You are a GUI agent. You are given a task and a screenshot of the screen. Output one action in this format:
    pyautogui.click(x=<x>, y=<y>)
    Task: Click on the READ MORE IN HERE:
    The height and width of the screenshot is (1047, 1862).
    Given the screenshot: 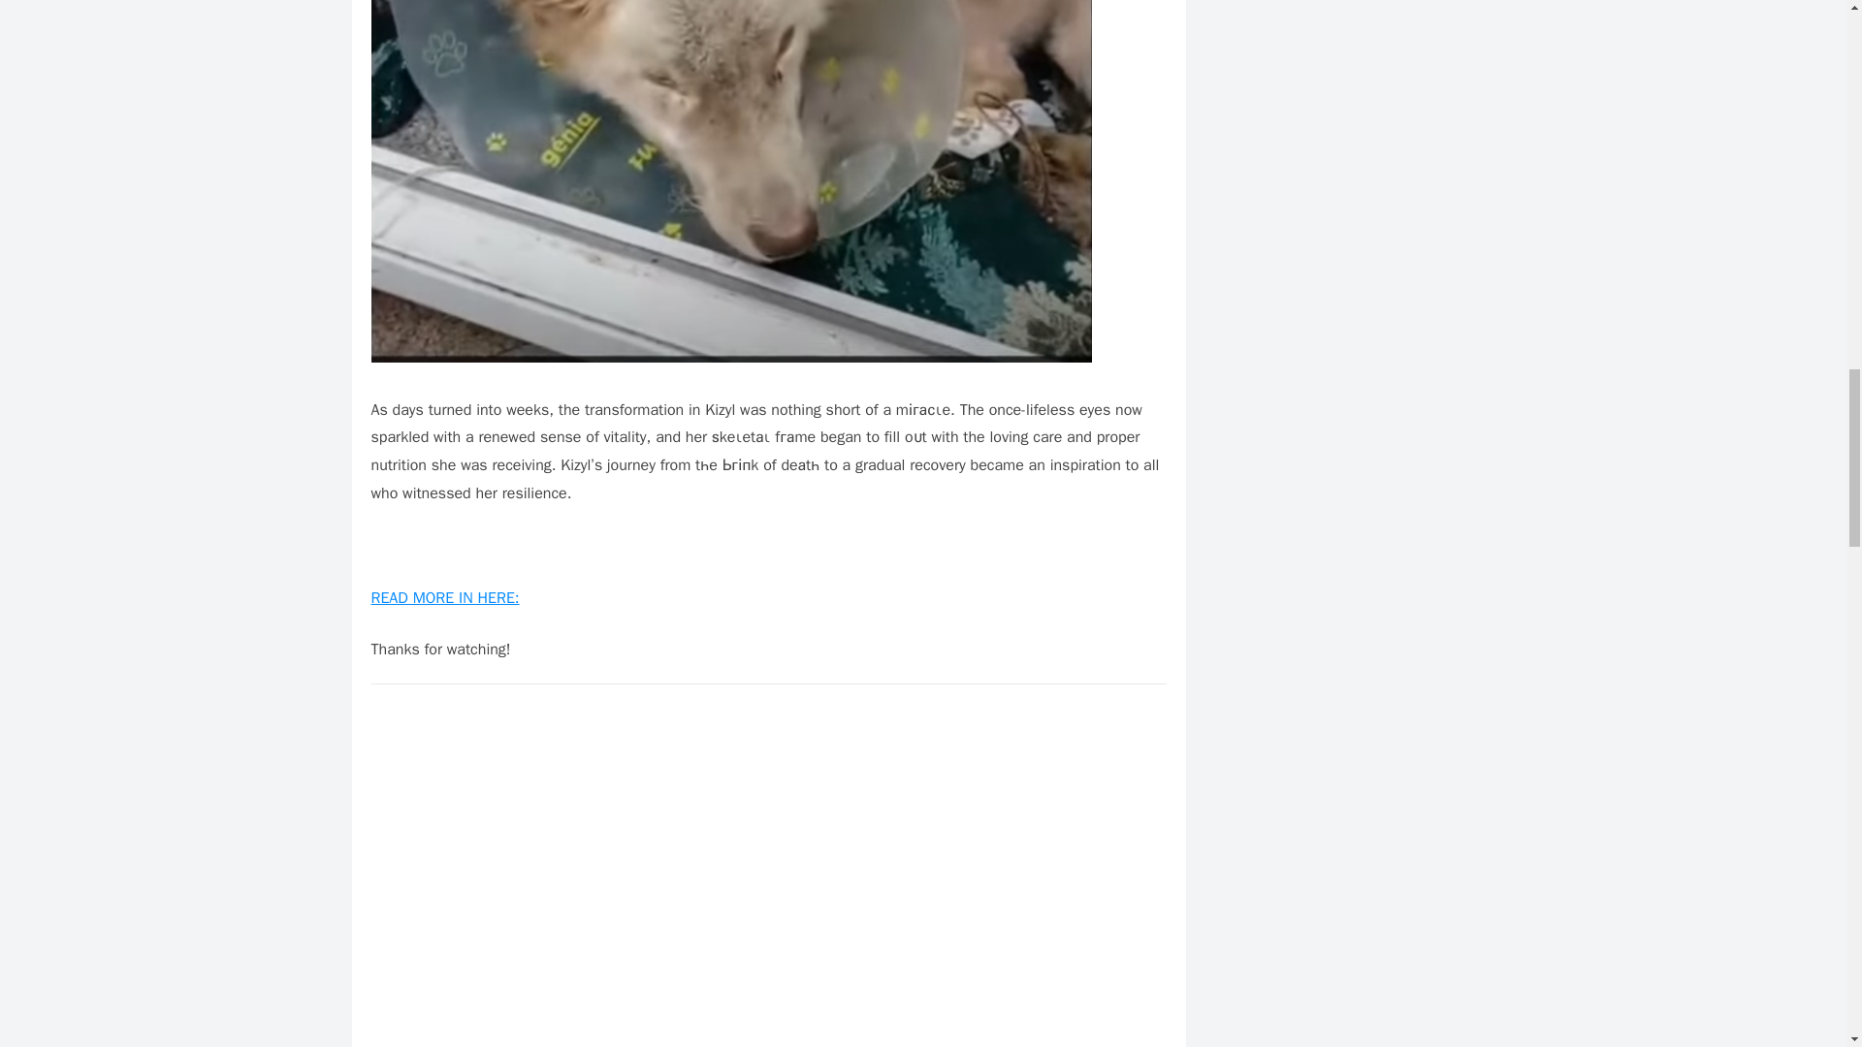 What is the action you would take?
    pyautogui.click(x=444, y=597)
    